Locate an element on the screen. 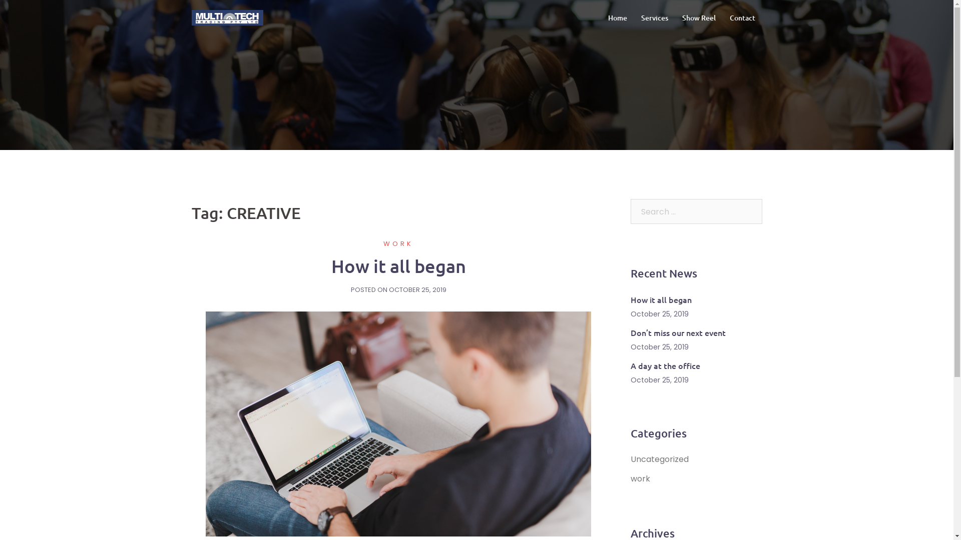  How it all began is located at coordinates (661, 299).